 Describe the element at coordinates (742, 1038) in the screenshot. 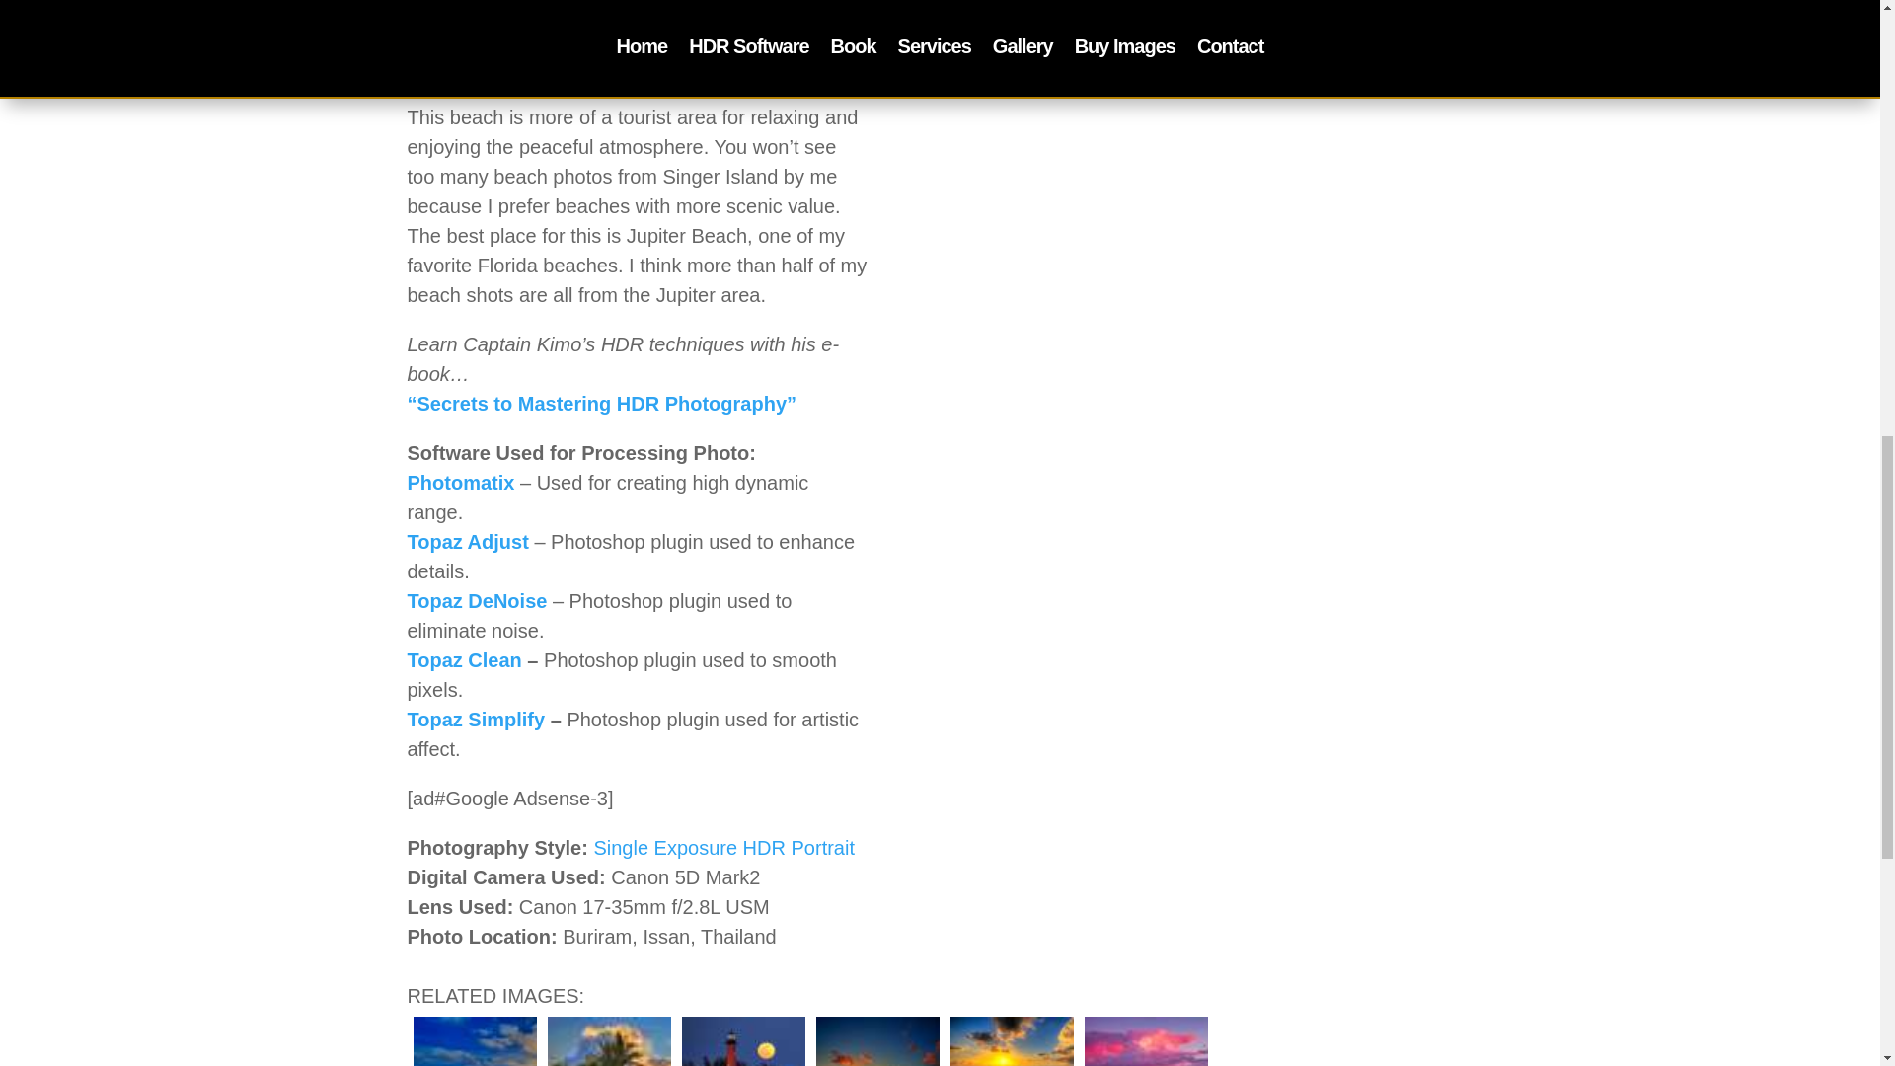

I see `Full Moon Rise at Jupiter Lighthouse` at that location.